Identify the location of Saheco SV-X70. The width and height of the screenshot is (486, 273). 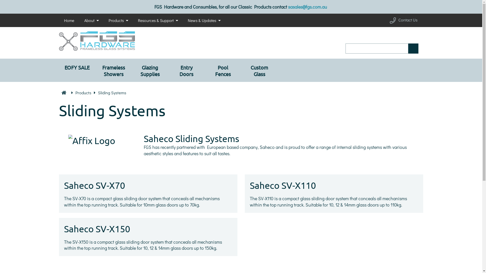
(94, 185).